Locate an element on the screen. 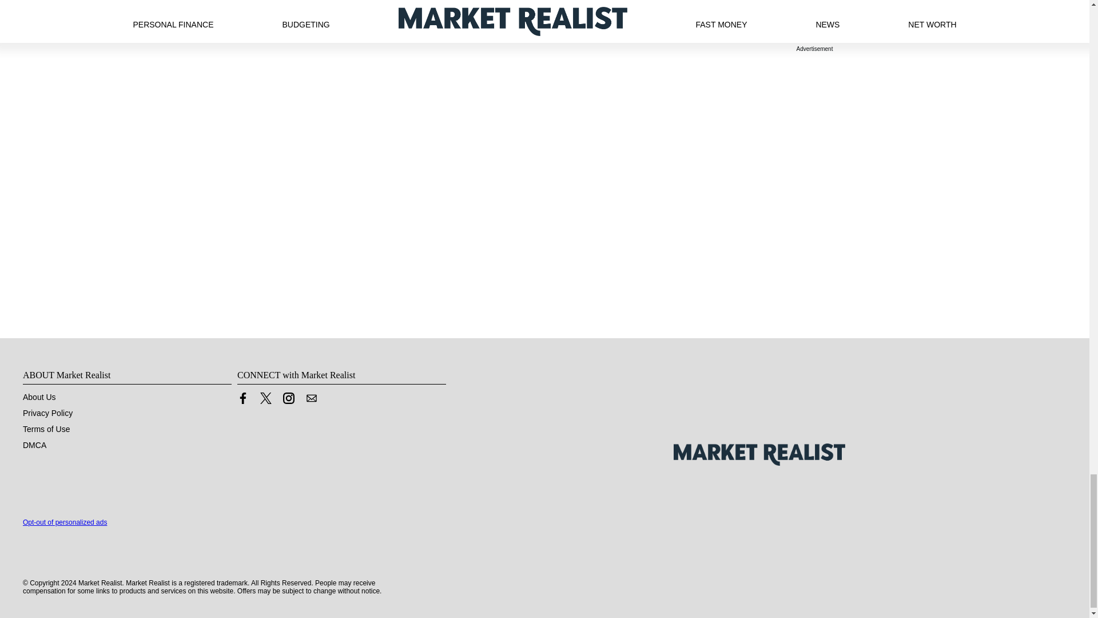 The height and width of the screenshot is (618, 1098). Contact us by Email is located at coordinates (311, 398).